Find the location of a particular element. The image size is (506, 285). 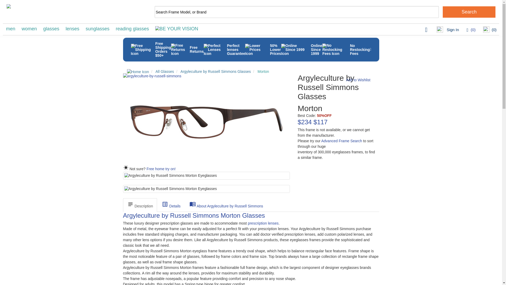

Eyeglasses.com is located at coordinates (51, 12).